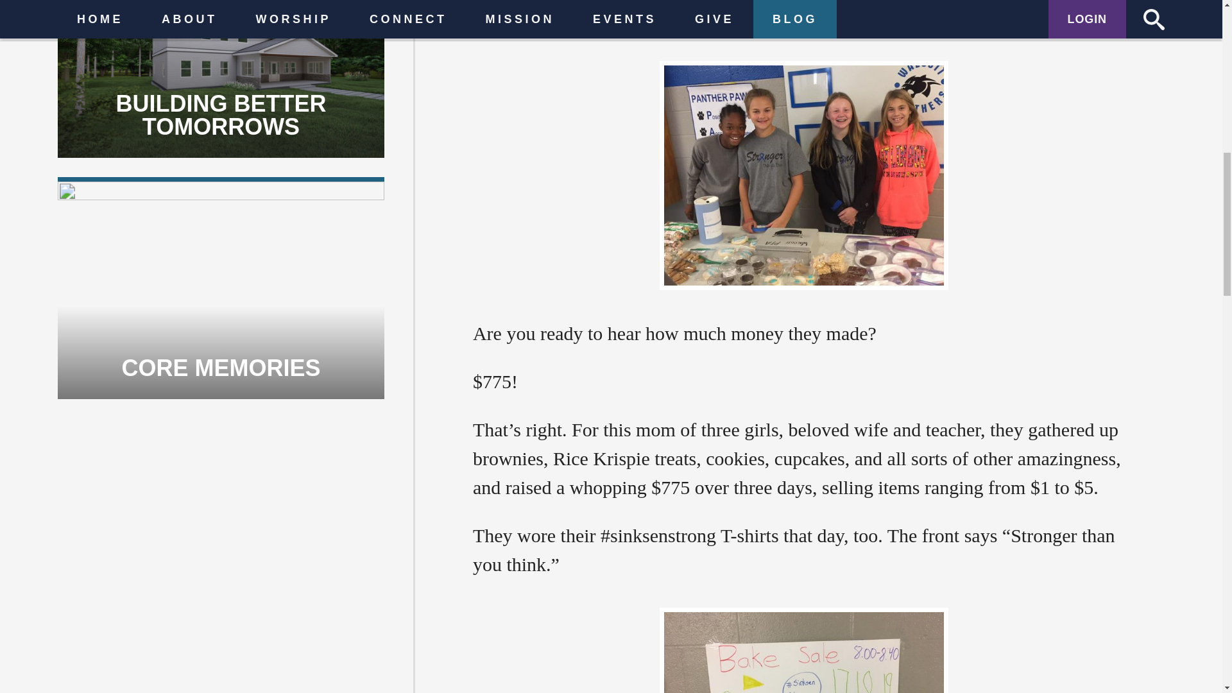  Describe the element at coordinates (490, 643) in the screenshot. I see `Share via Email` at that location.